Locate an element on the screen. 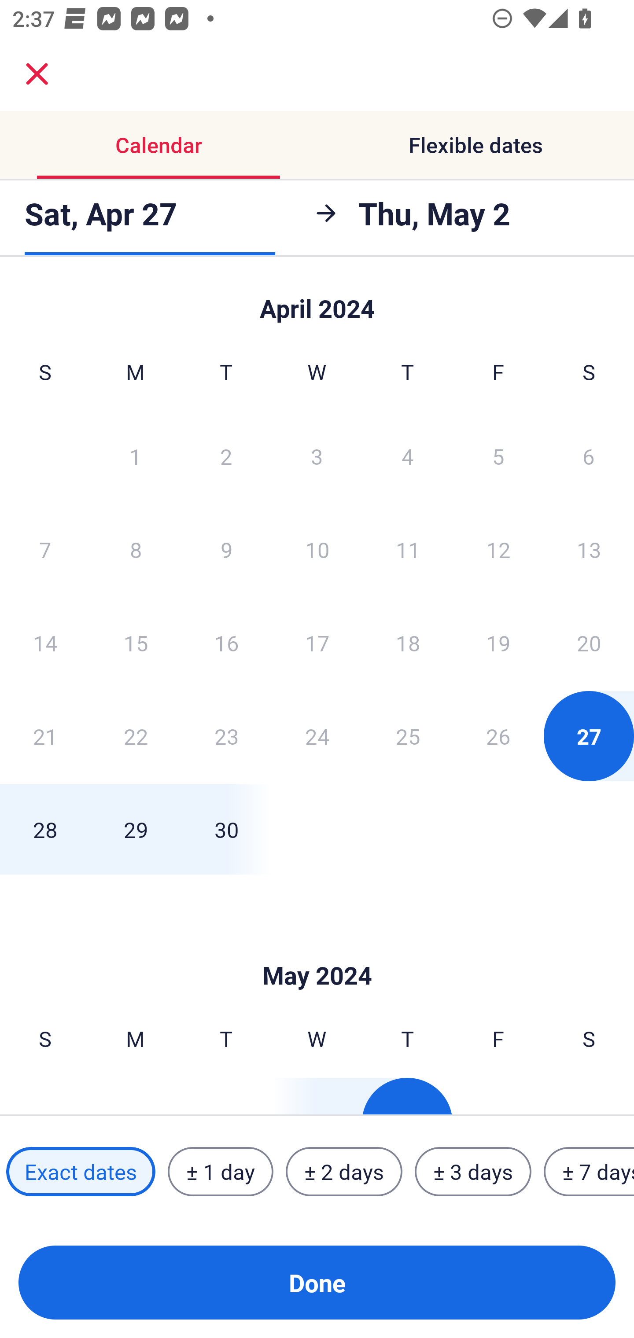 Image resolution: width=634 pixels, height=1338 pixels. 26 Friday, April 26, 2024 is located at coordinates (498, 736).